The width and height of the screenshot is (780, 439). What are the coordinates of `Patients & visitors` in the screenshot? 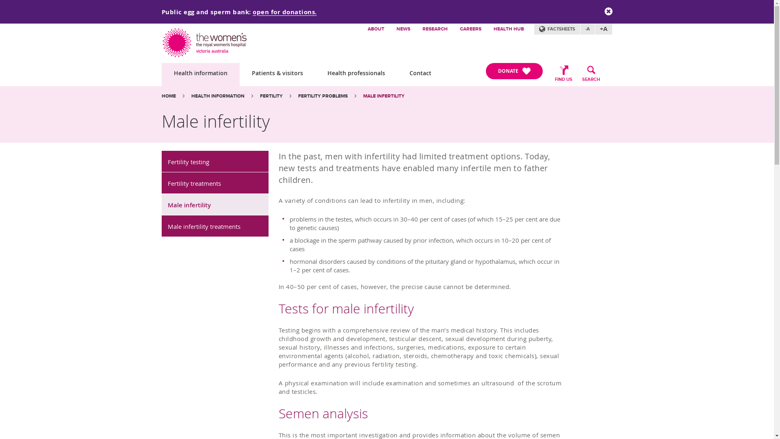 It's located at (277, 75).